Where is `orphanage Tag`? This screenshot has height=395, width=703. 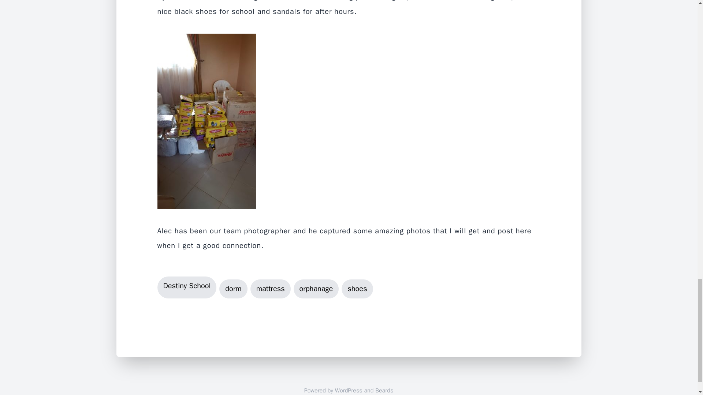 orphanage Tag is located at coordinates (316, 288).